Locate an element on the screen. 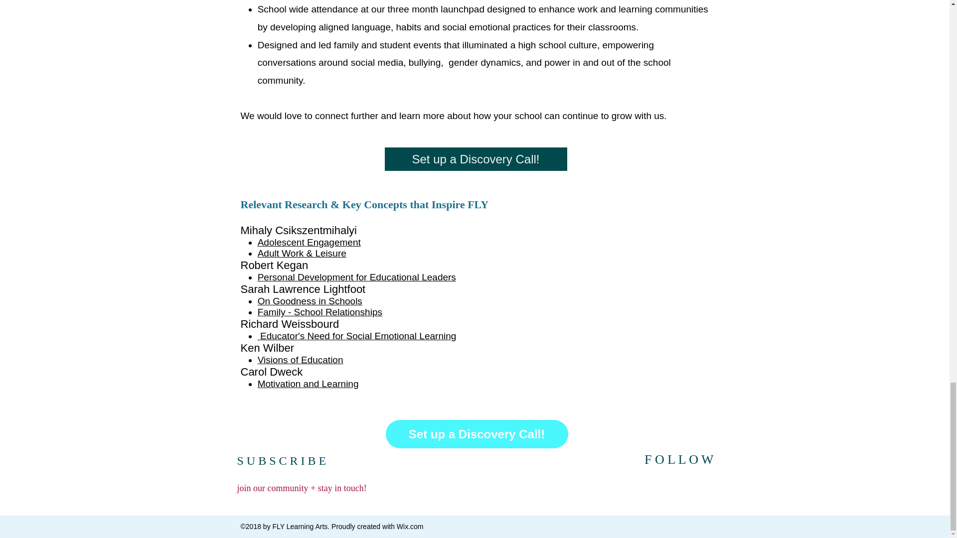 Image resolution: width=957 pixels, height=538 pixels. Motivation and Learning is located at coordinates (308, 384).